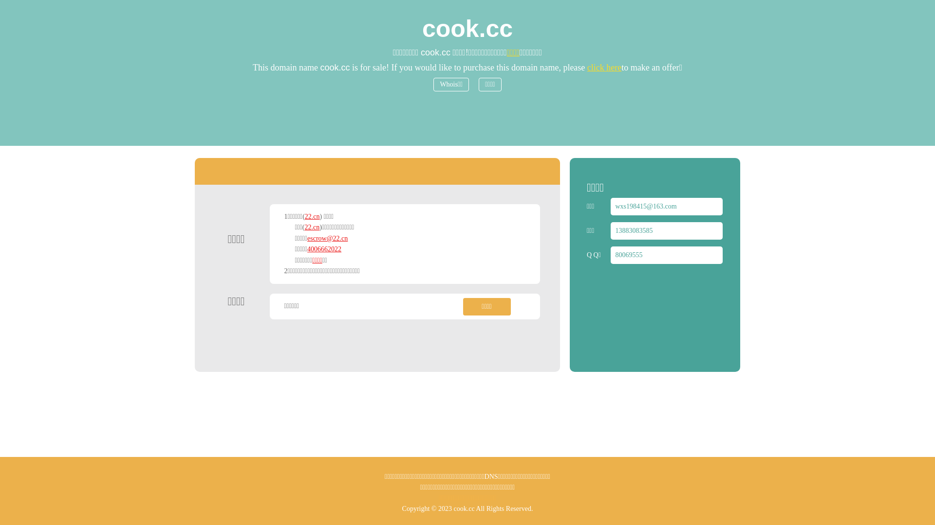  What do you see at coordinates (313, 217) in the screenshot?
I see `22.cn` at bounding box center [313, 217].